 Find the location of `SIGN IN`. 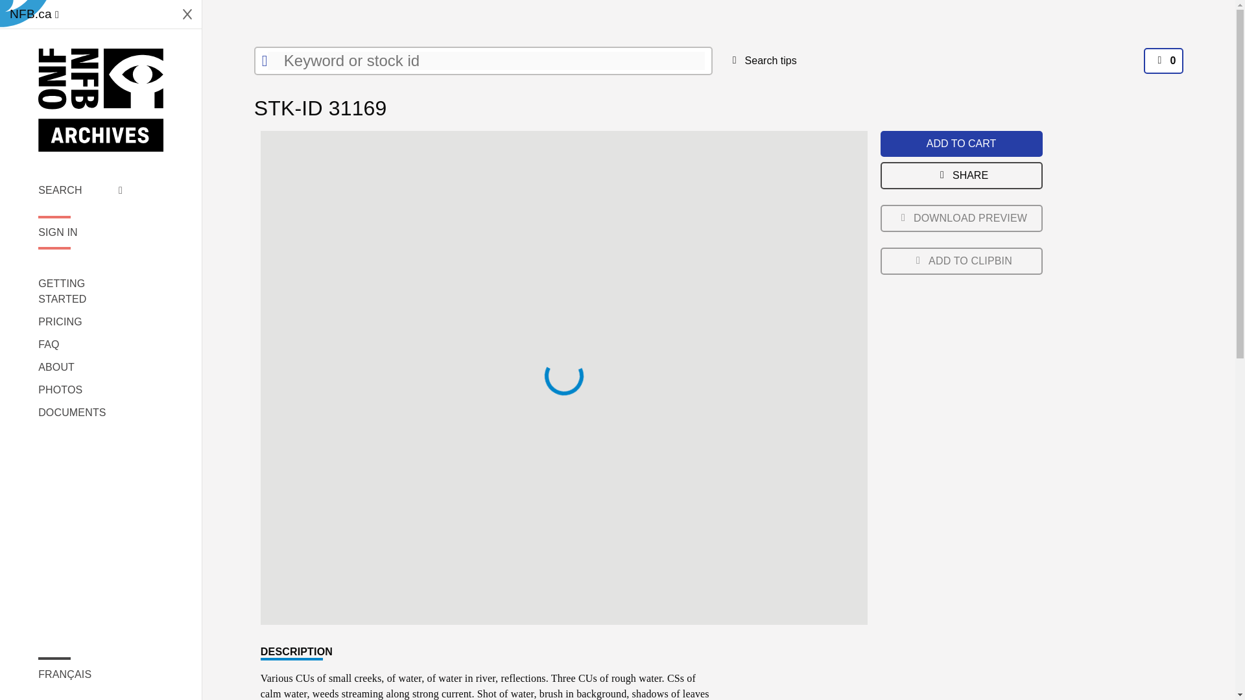

SIGN IN is located at coordinates (80, 232).